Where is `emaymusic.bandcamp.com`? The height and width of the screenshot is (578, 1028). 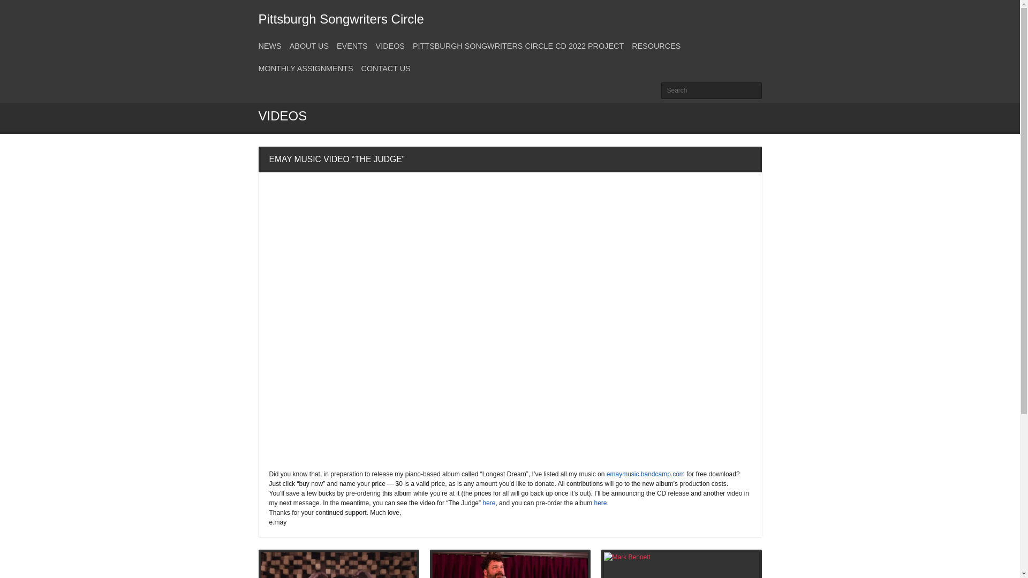
emaymusic.bandcamp.com is located at coordinates (645, 474).